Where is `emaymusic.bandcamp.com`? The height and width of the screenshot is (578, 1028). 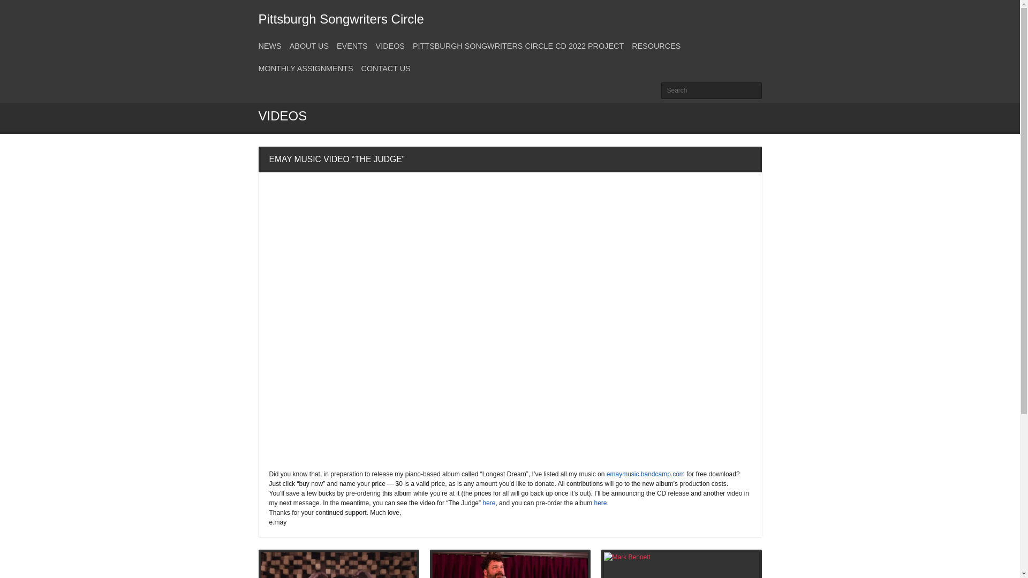
emaymusic.bandcamp.com is located at coordinates (645, 474).